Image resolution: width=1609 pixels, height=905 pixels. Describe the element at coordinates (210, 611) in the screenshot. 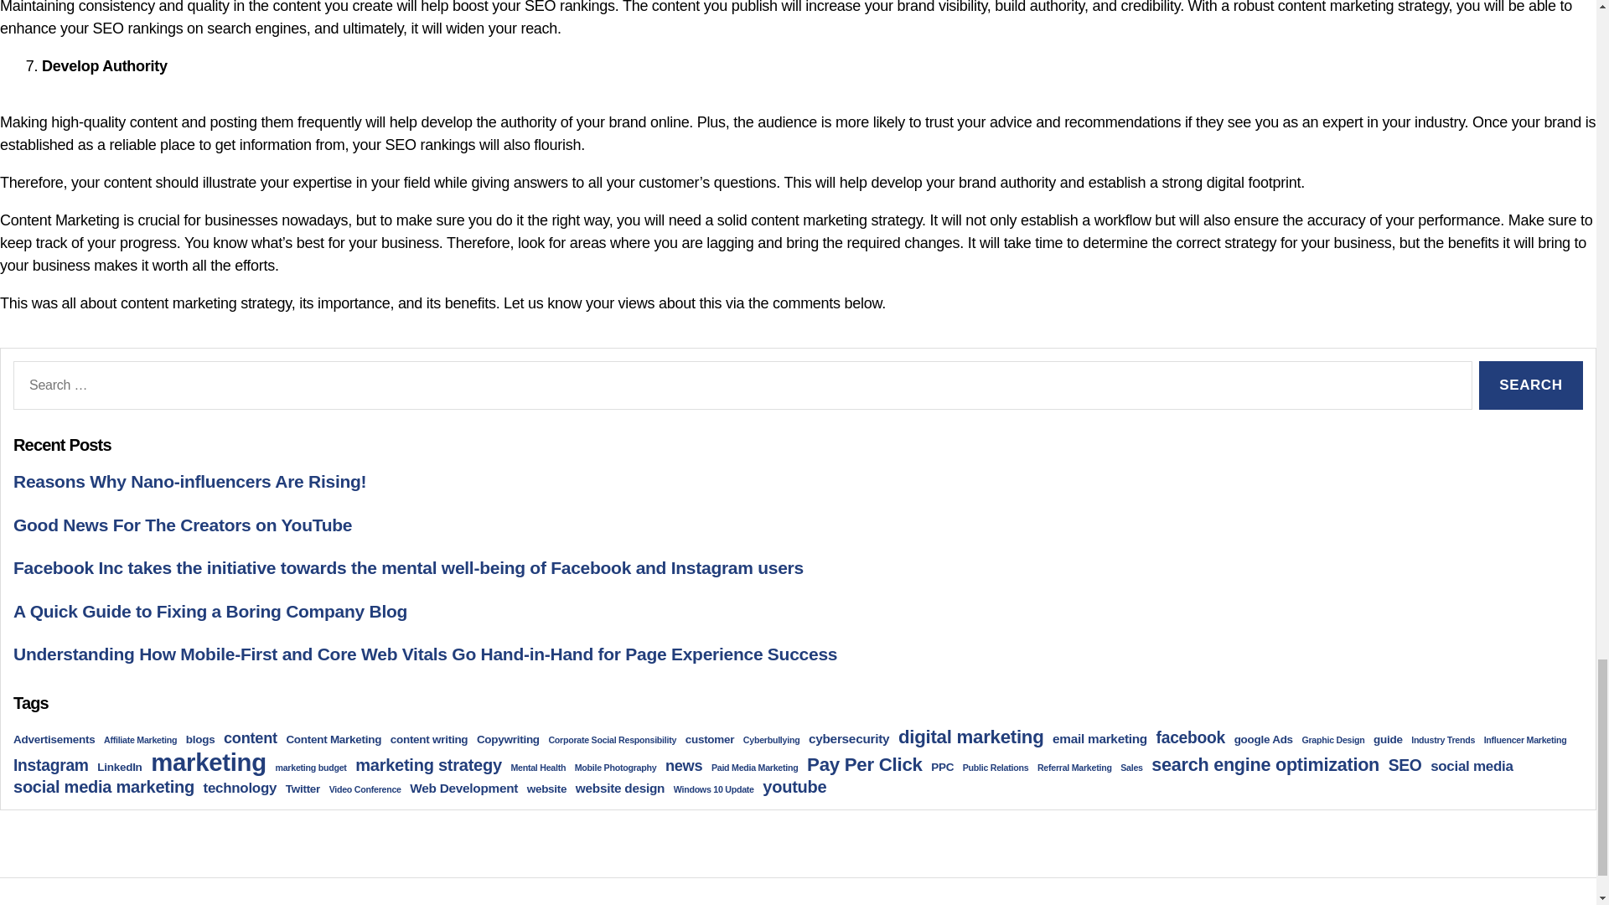

I see `A Quick Guide to Fixing a Boring Company Blog` at that location.